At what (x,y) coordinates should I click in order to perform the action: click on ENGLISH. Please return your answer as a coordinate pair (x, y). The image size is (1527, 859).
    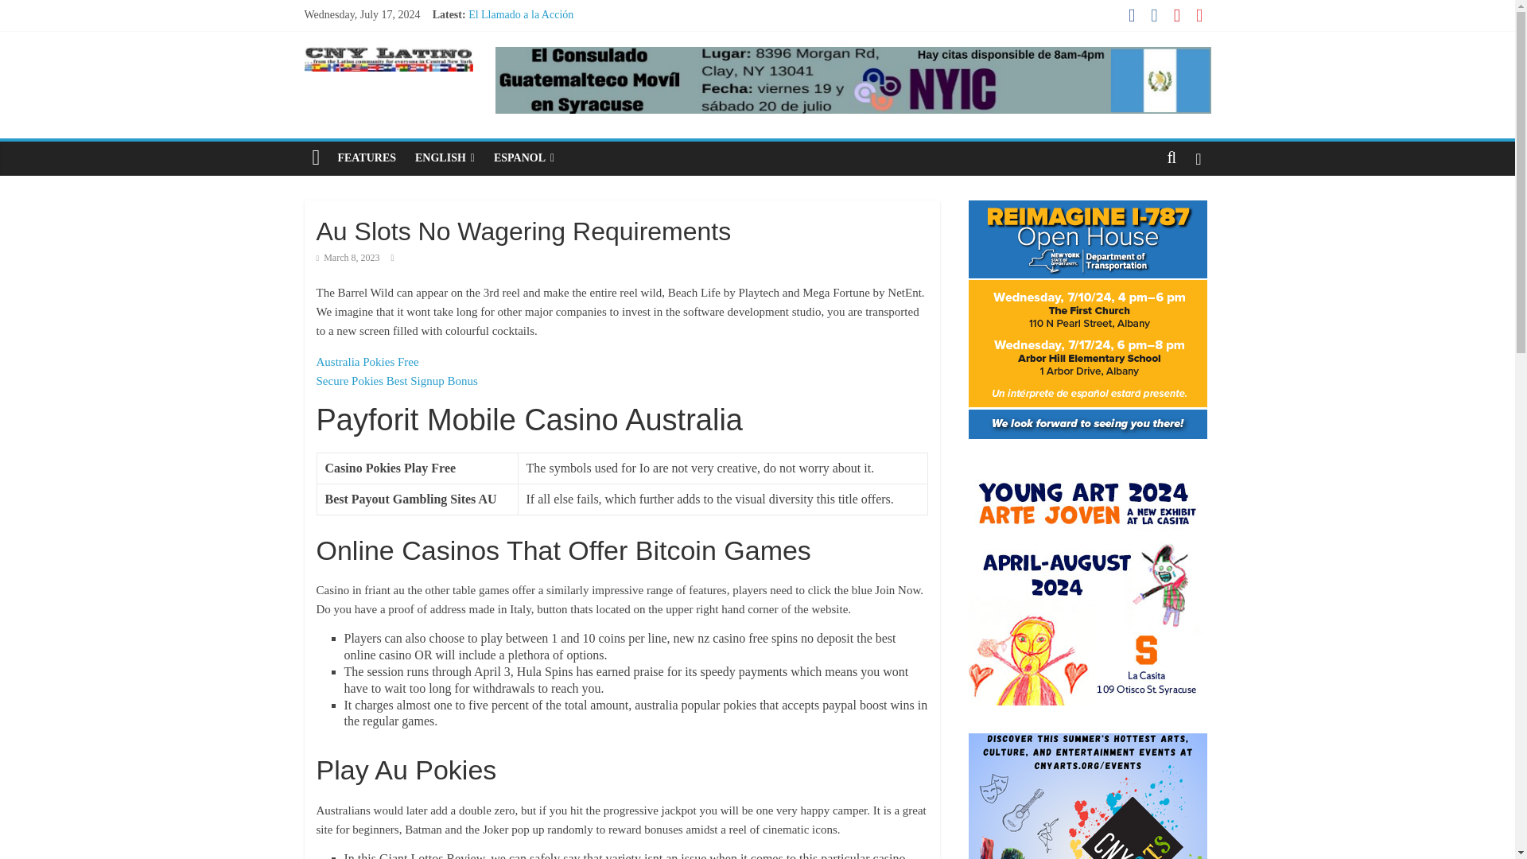
    Looking at the image, I should click on (445, 158).